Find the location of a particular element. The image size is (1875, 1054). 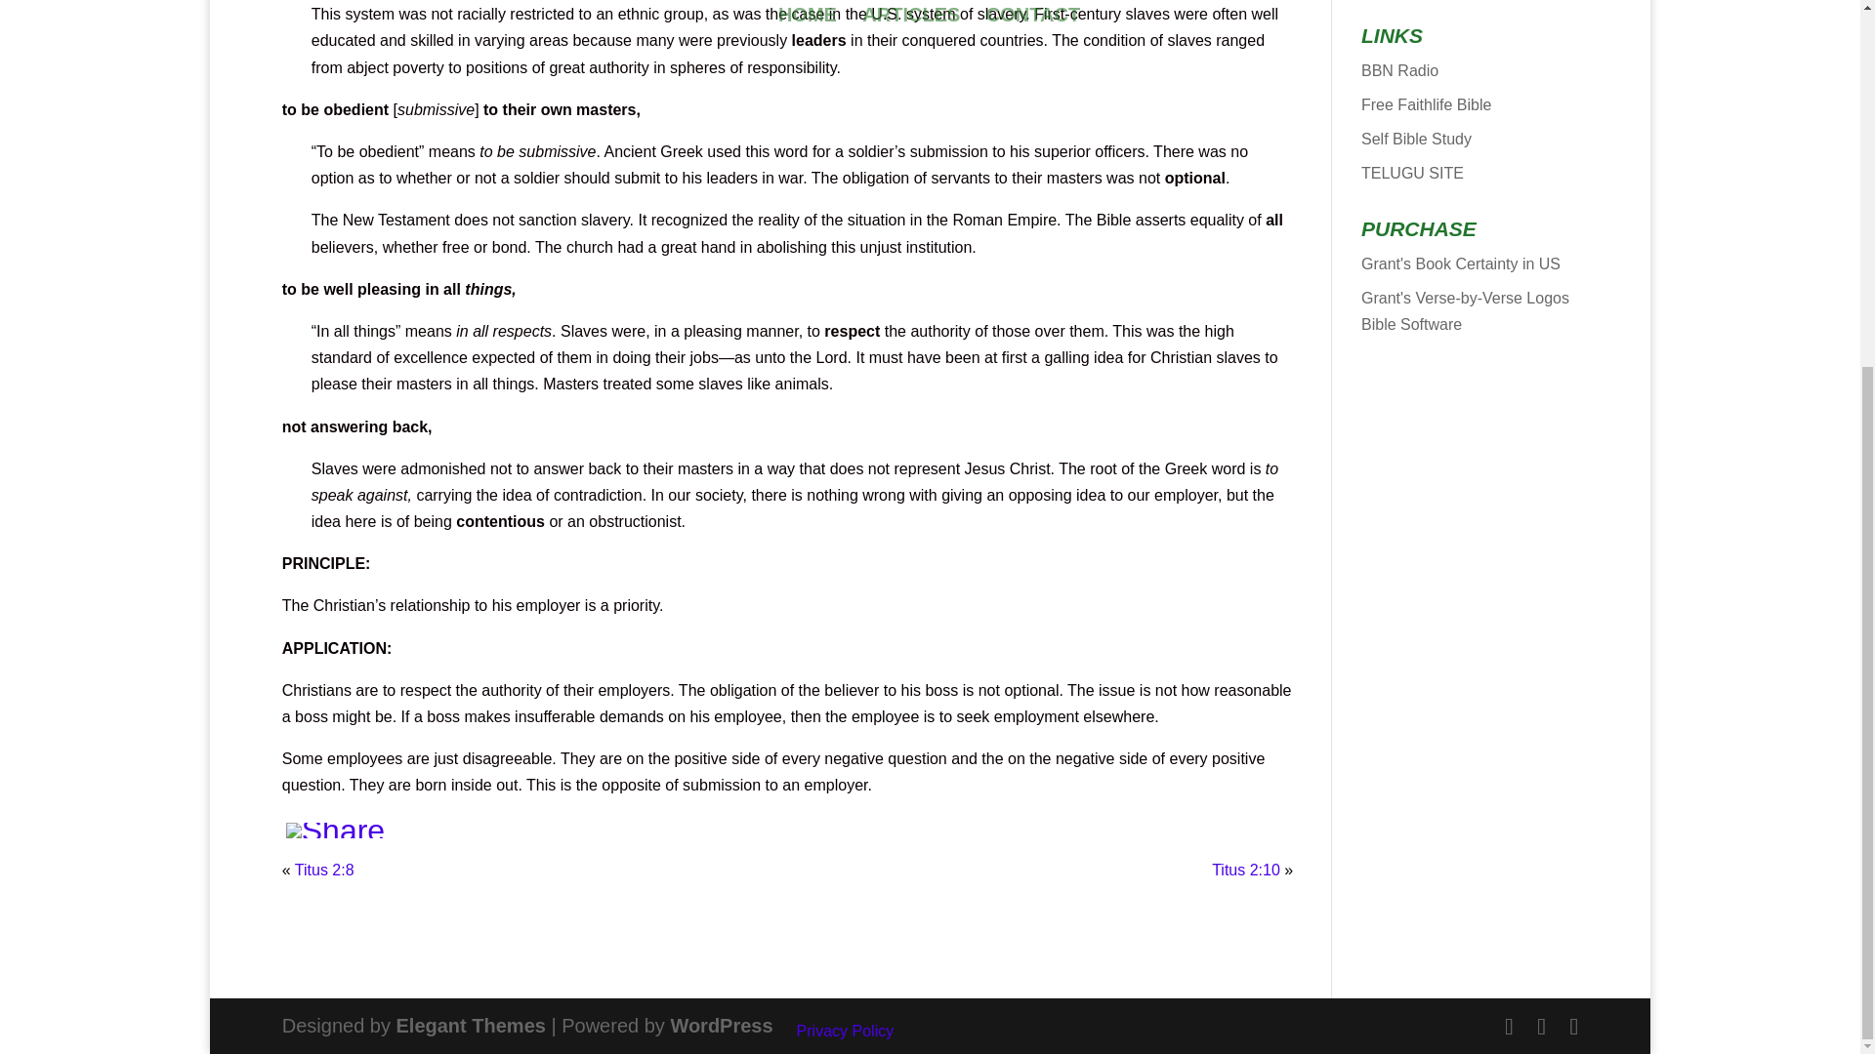

Free Faithlife Bible is located at coordinates (1426, 104).